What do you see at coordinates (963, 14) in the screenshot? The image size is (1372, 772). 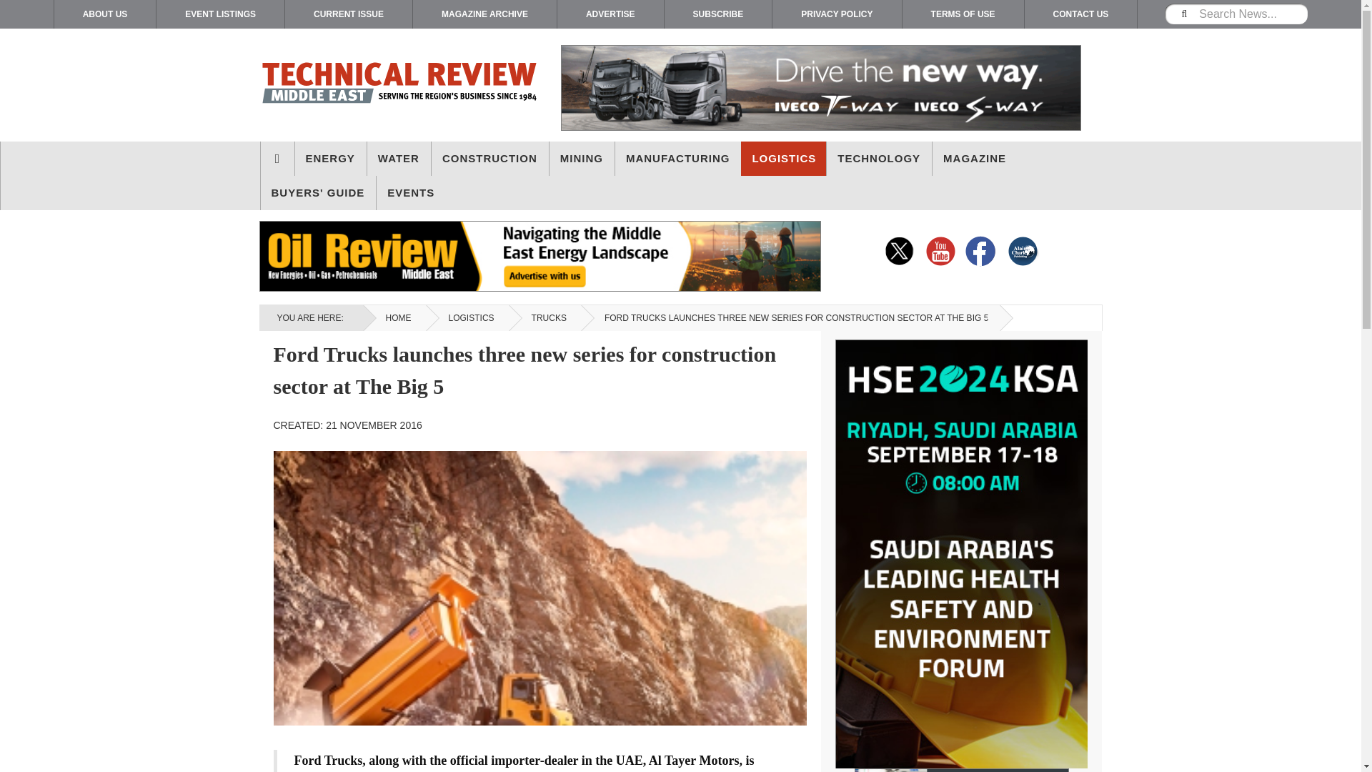 I see `TERMS OF USE` at bounding box center [963, 14].